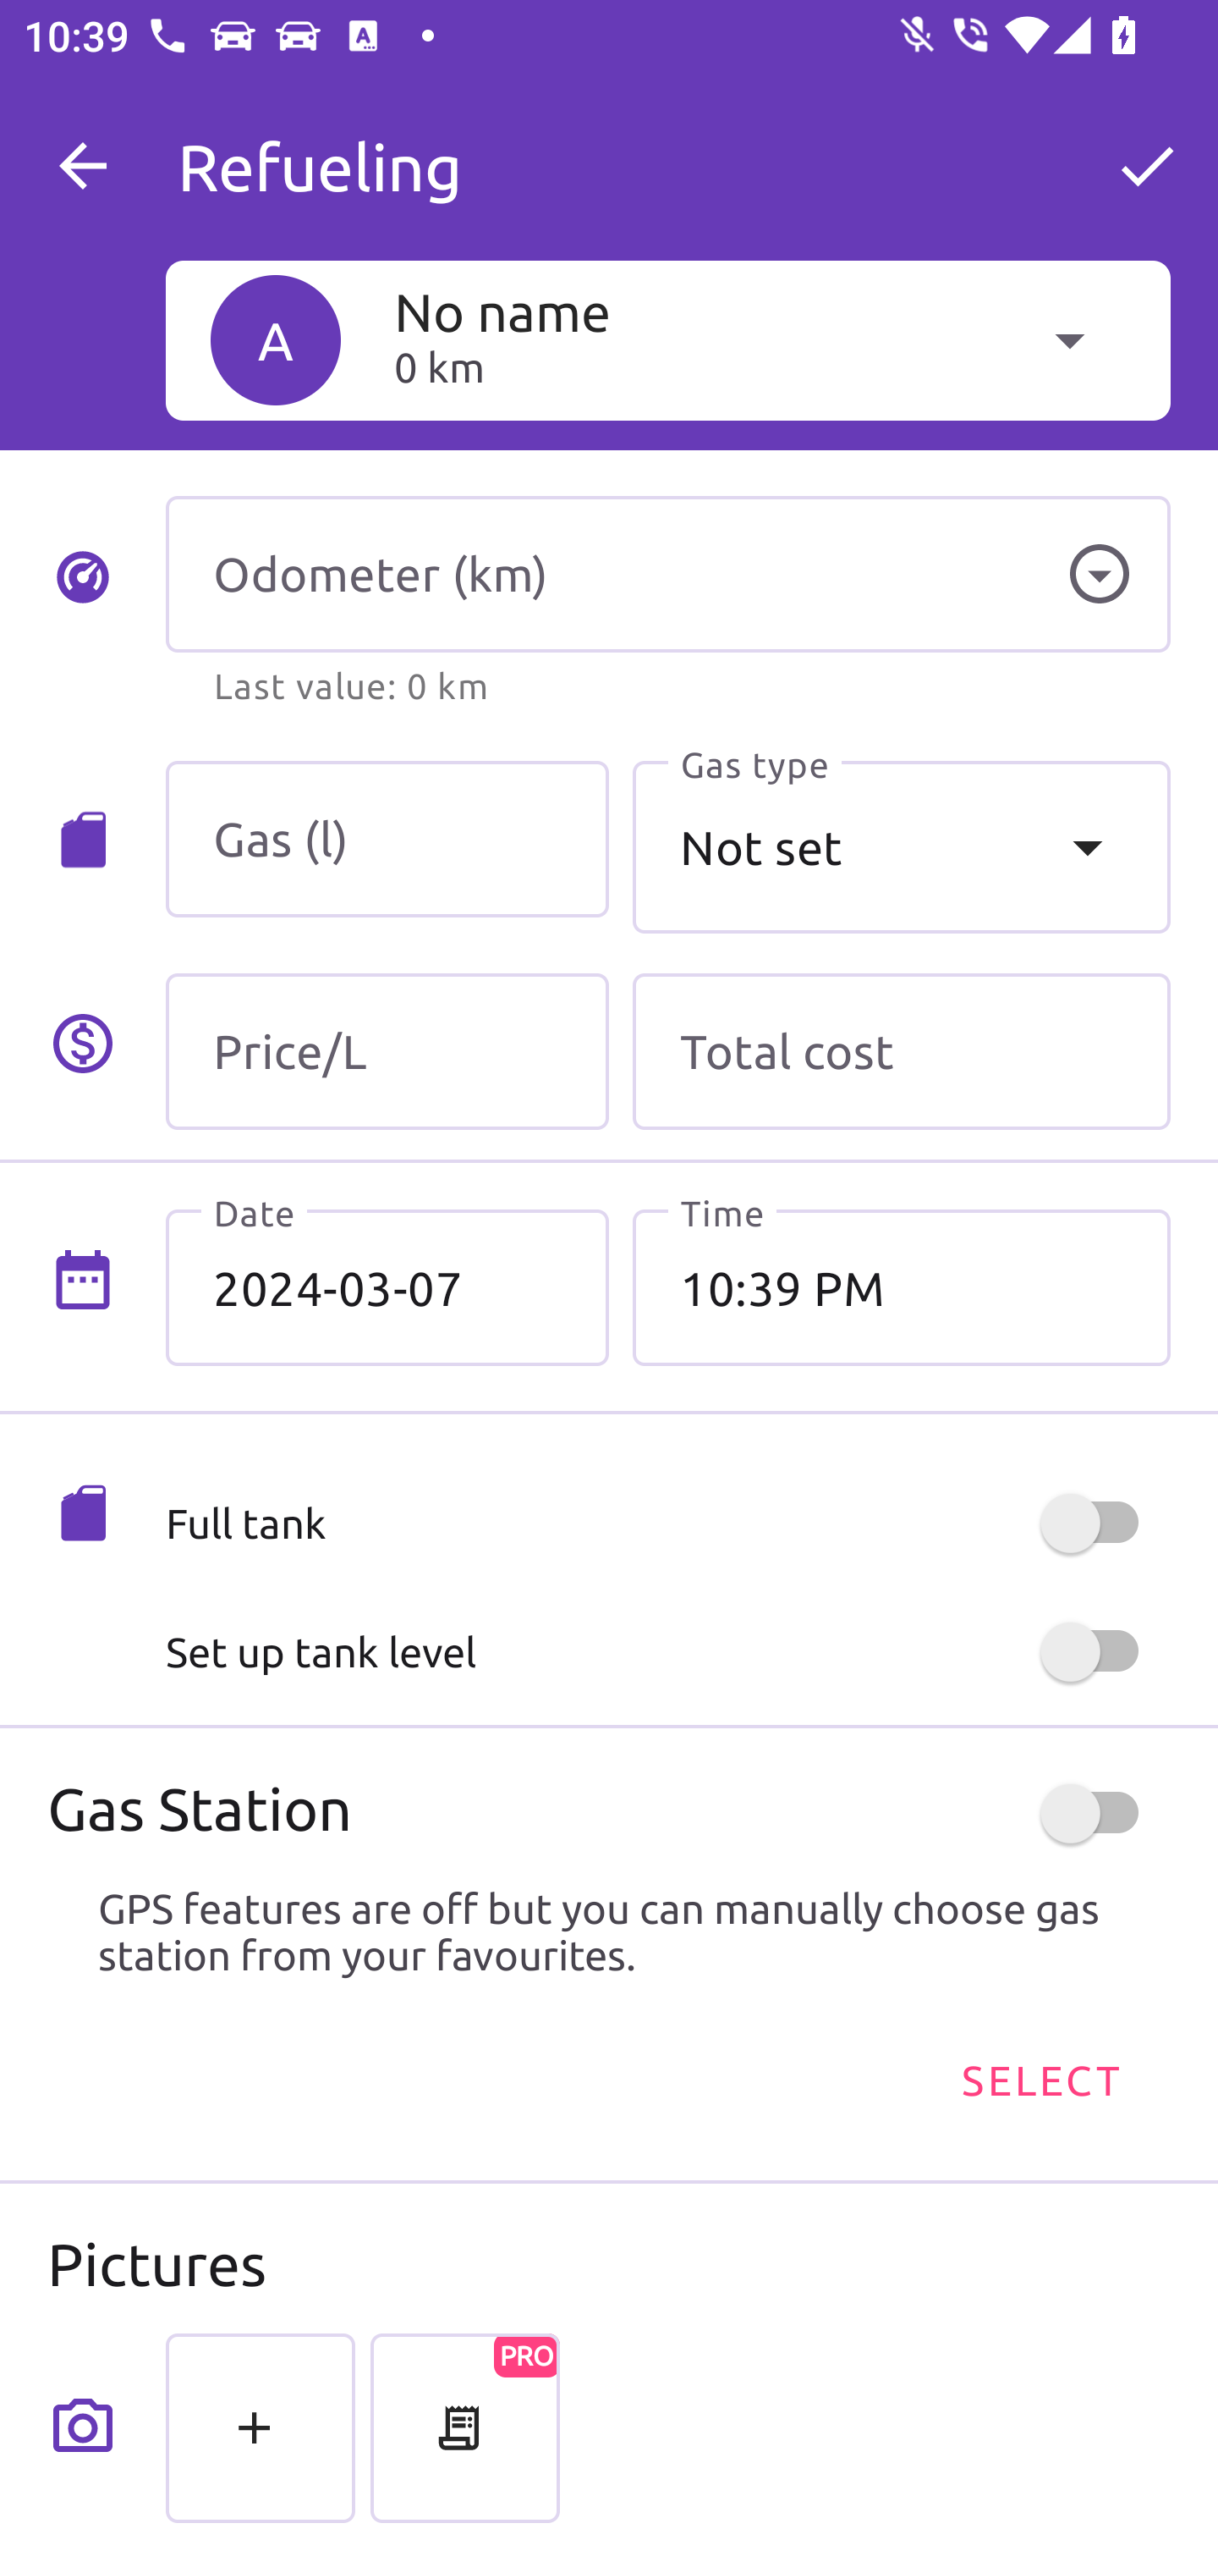 This screenshot has height=2573, width=1218. What do you see at coordinates (667, 1652) in the screenshot?
I see `Set up tank level` at bounding box center [667, 1652].